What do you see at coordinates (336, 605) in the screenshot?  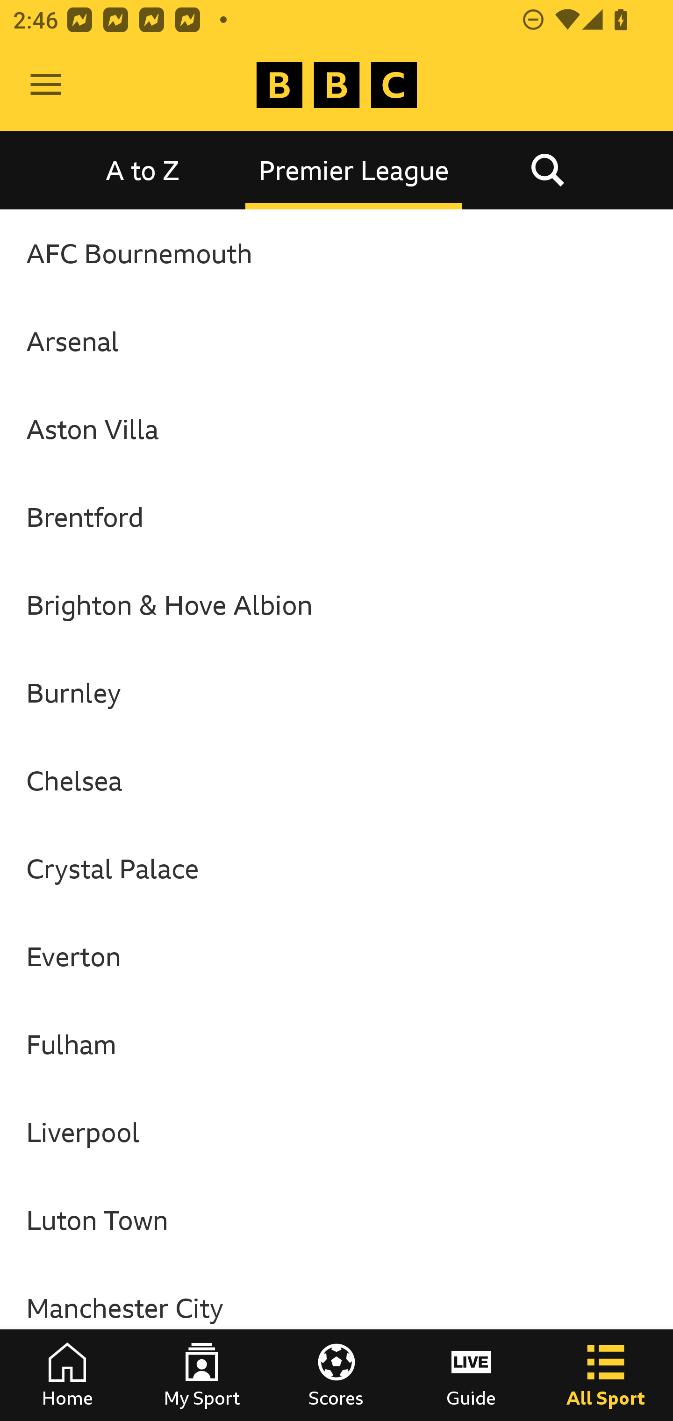 I see `Brighton & Hove Albion` at bounding box center [336, 605].